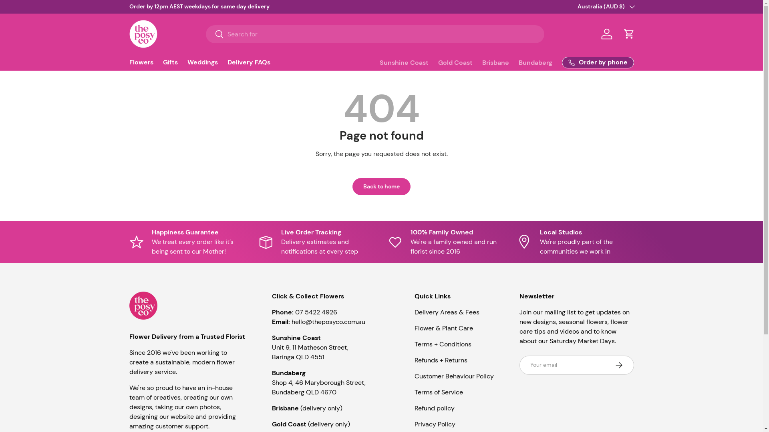  I want to click on Bundaberg, so click(535, 62).